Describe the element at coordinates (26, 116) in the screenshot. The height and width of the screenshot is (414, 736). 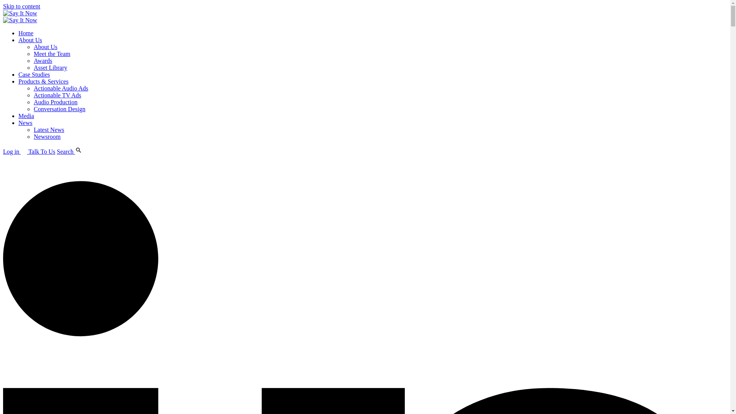
I see `Media` at that location.